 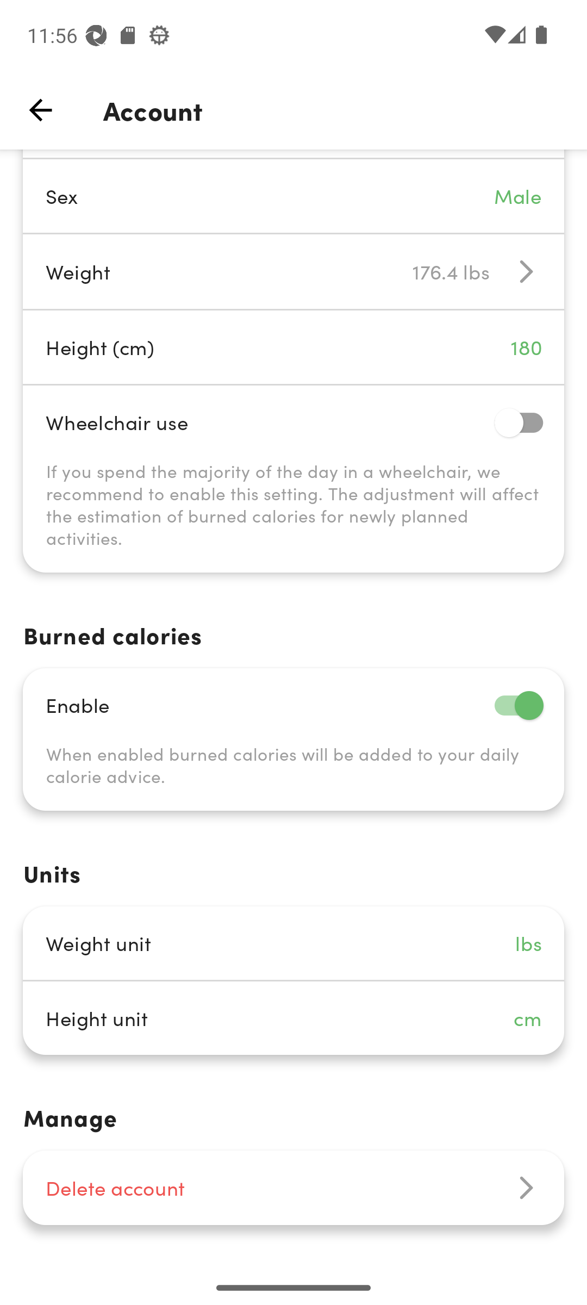 I want to click on top_left_action, so click(x=40, y=110).